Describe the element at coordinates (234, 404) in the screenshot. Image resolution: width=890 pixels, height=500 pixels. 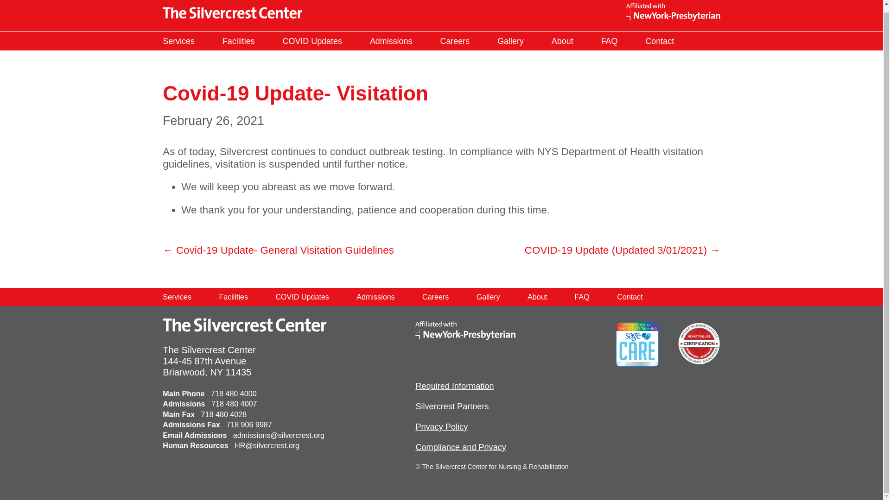
I see `718 480 4007` at that location.